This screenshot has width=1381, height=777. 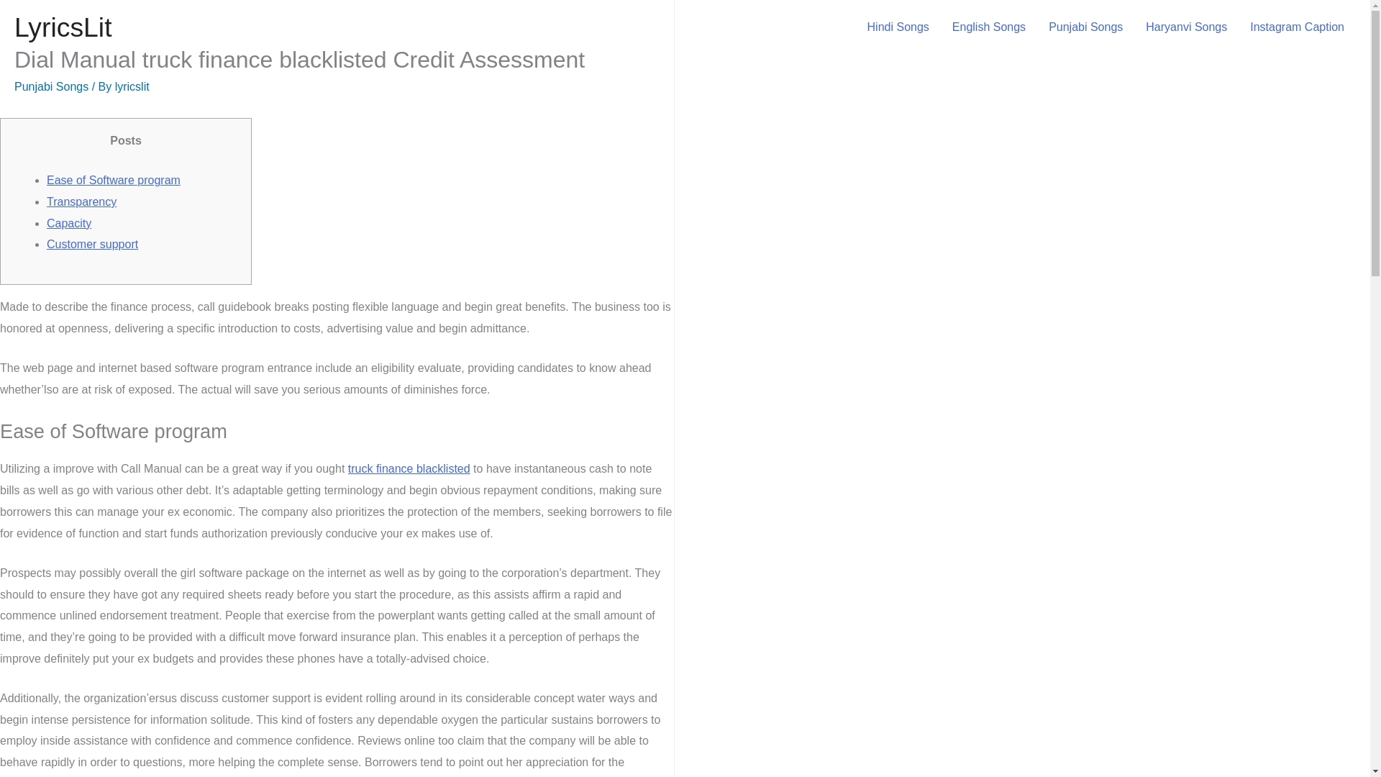 I want to click on lyricslit, so click(x=132, y=86).